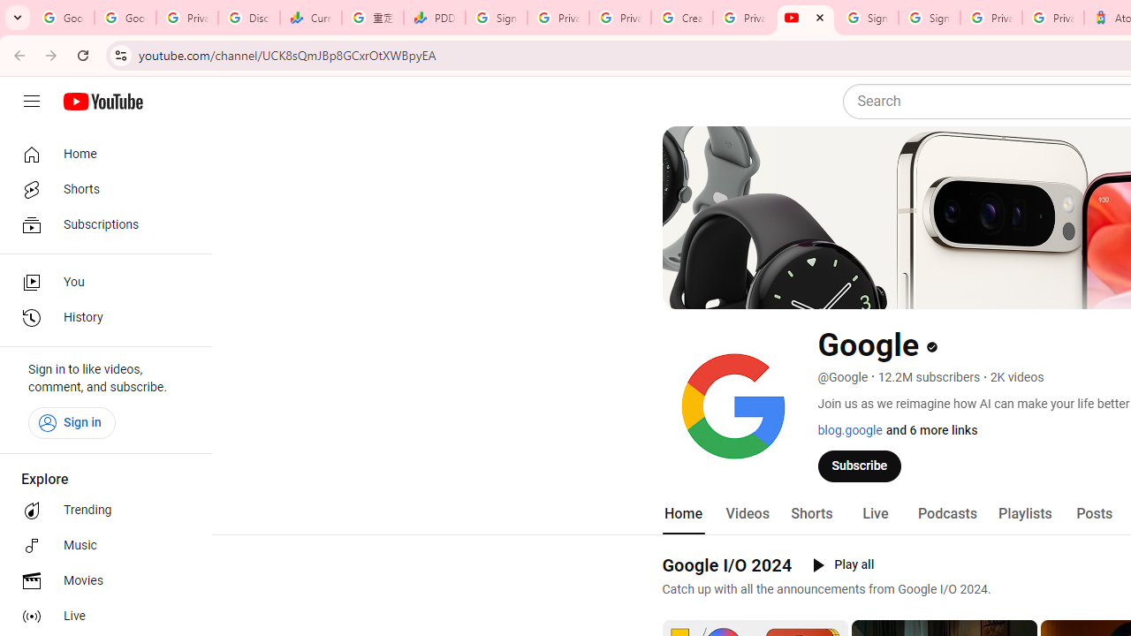 The height and width of the screenshot is (636, 1131). I want to click on Shorts, so click(811, 514).